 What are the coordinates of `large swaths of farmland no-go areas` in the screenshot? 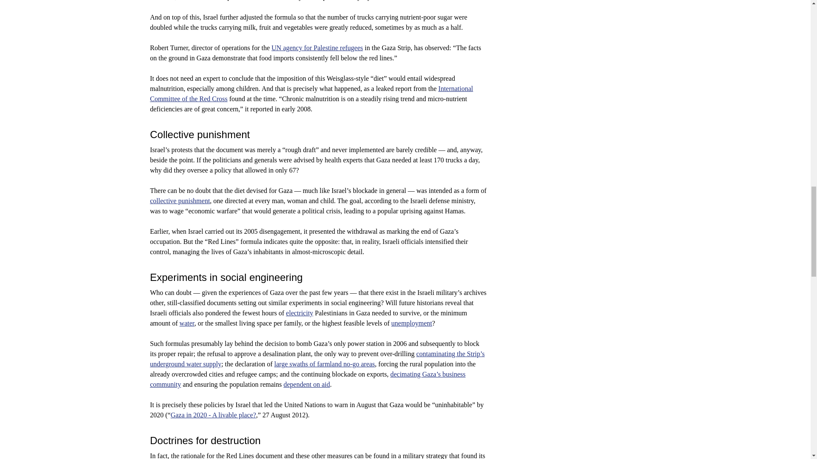 It's located at (325, 364).